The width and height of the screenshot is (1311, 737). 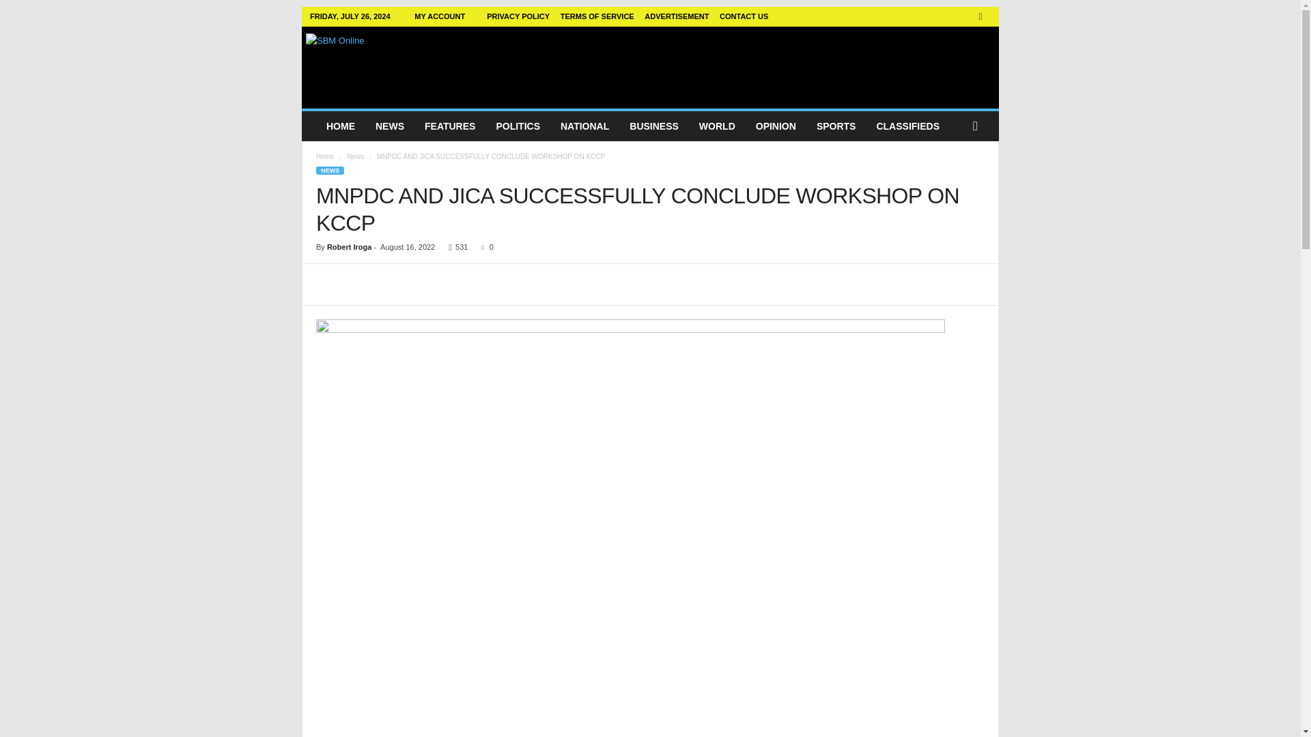 I want to click on CONTACT US, so click(x=744, y=16).